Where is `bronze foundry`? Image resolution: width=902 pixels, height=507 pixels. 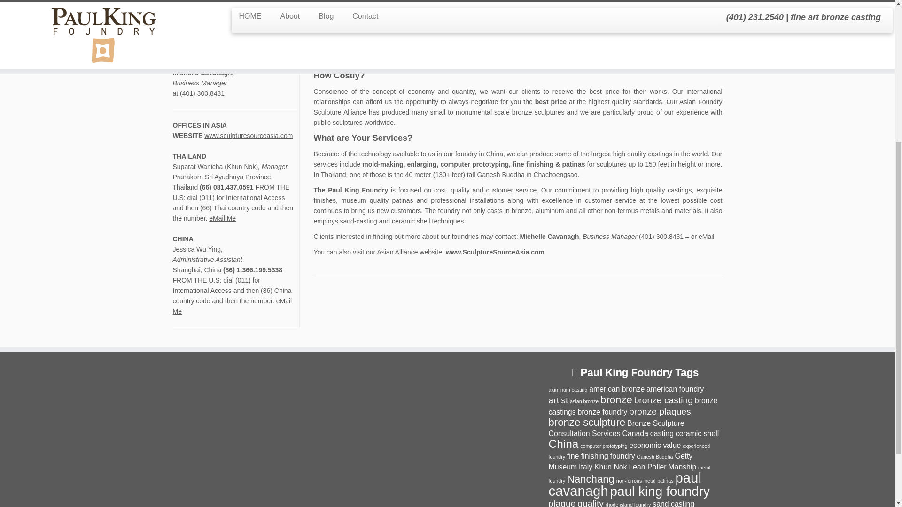 bronze foundry is located at coordinates (602, 412).